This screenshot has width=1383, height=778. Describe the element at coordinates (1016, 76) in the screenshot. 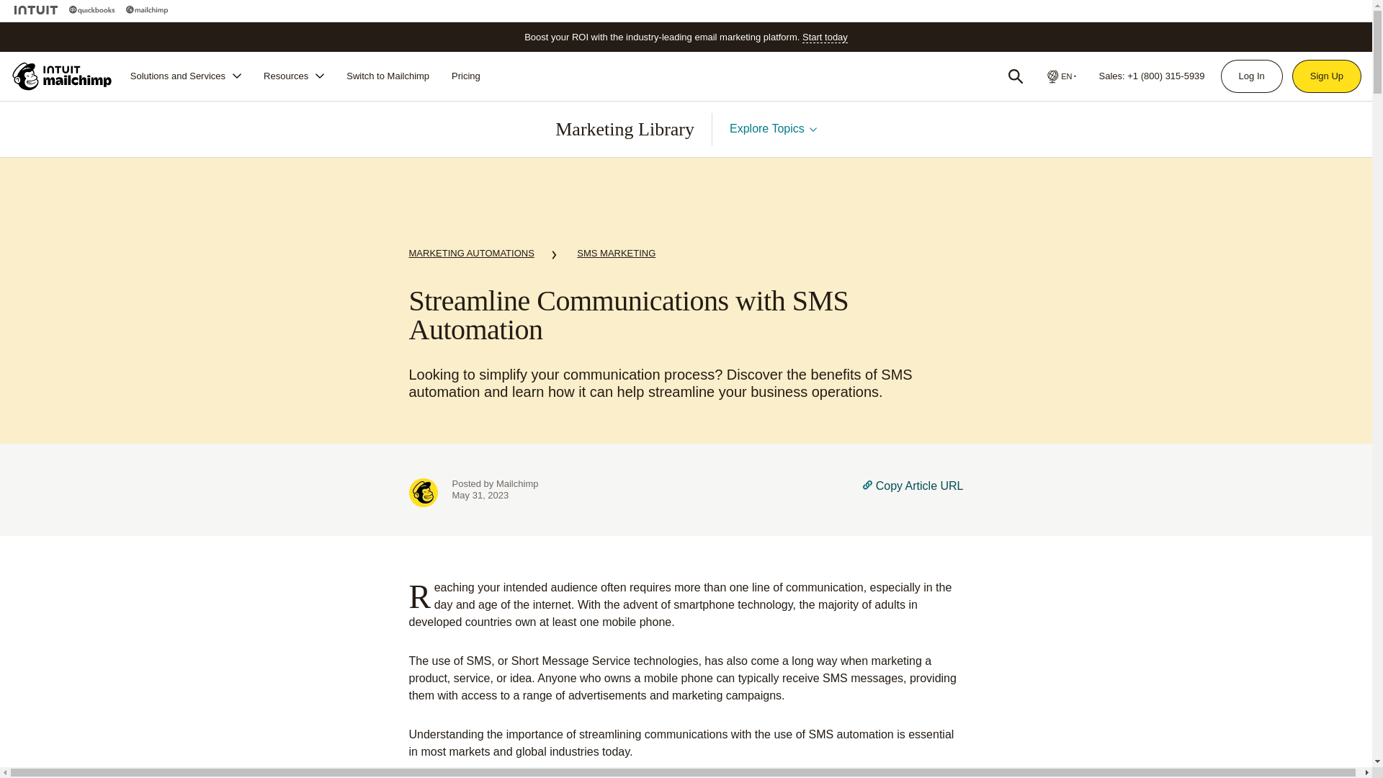

I see `Search` at that location.